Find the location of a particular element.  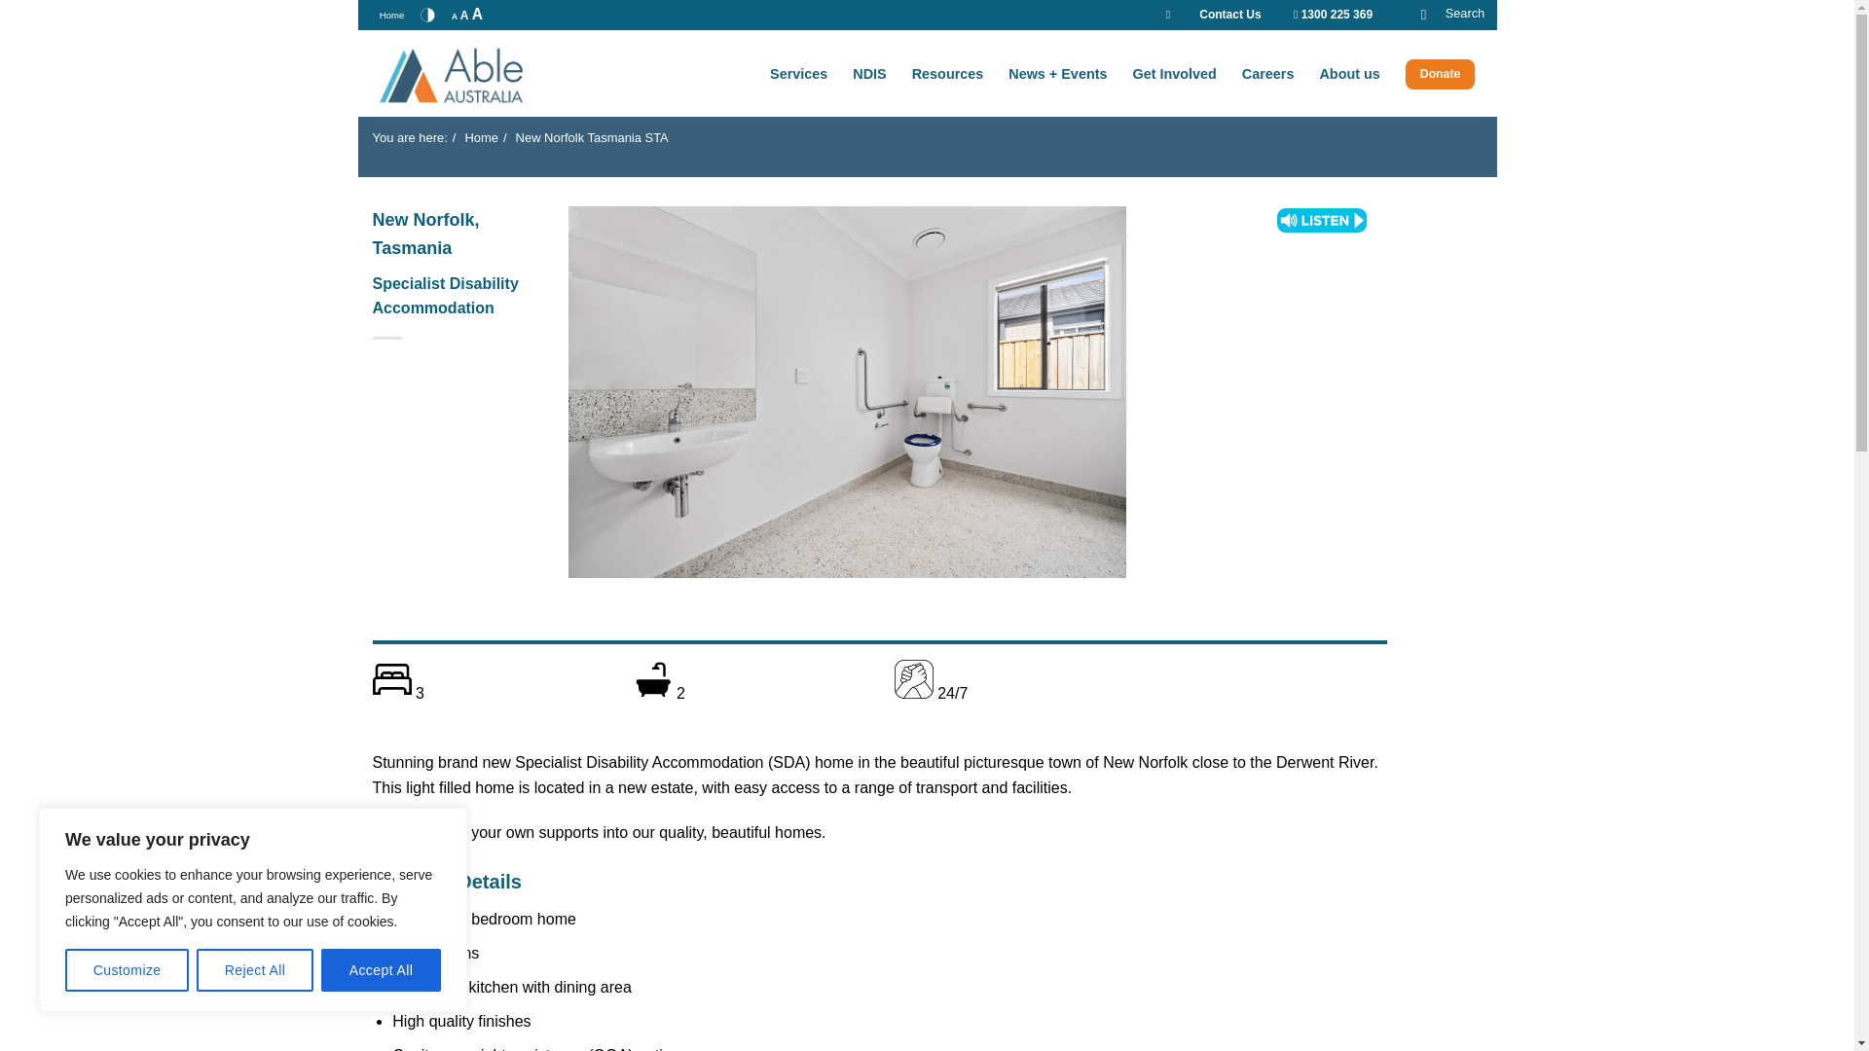

New Norfolk Tasmania STA is located at coordinates (592, 138).